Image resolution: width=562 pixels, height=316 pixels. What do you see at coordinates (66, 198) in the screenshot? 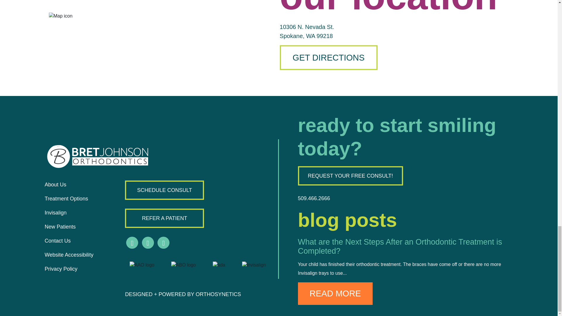
I see `Treatment Options` at bounding box center [66, 198].